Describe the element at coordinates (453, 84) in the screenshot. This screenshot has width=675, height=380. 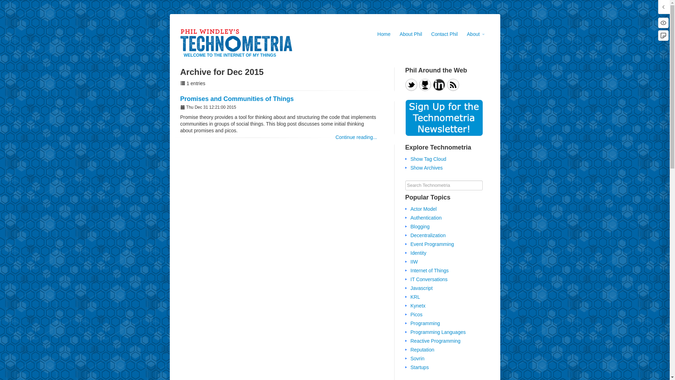
I see `RSS` at that location.